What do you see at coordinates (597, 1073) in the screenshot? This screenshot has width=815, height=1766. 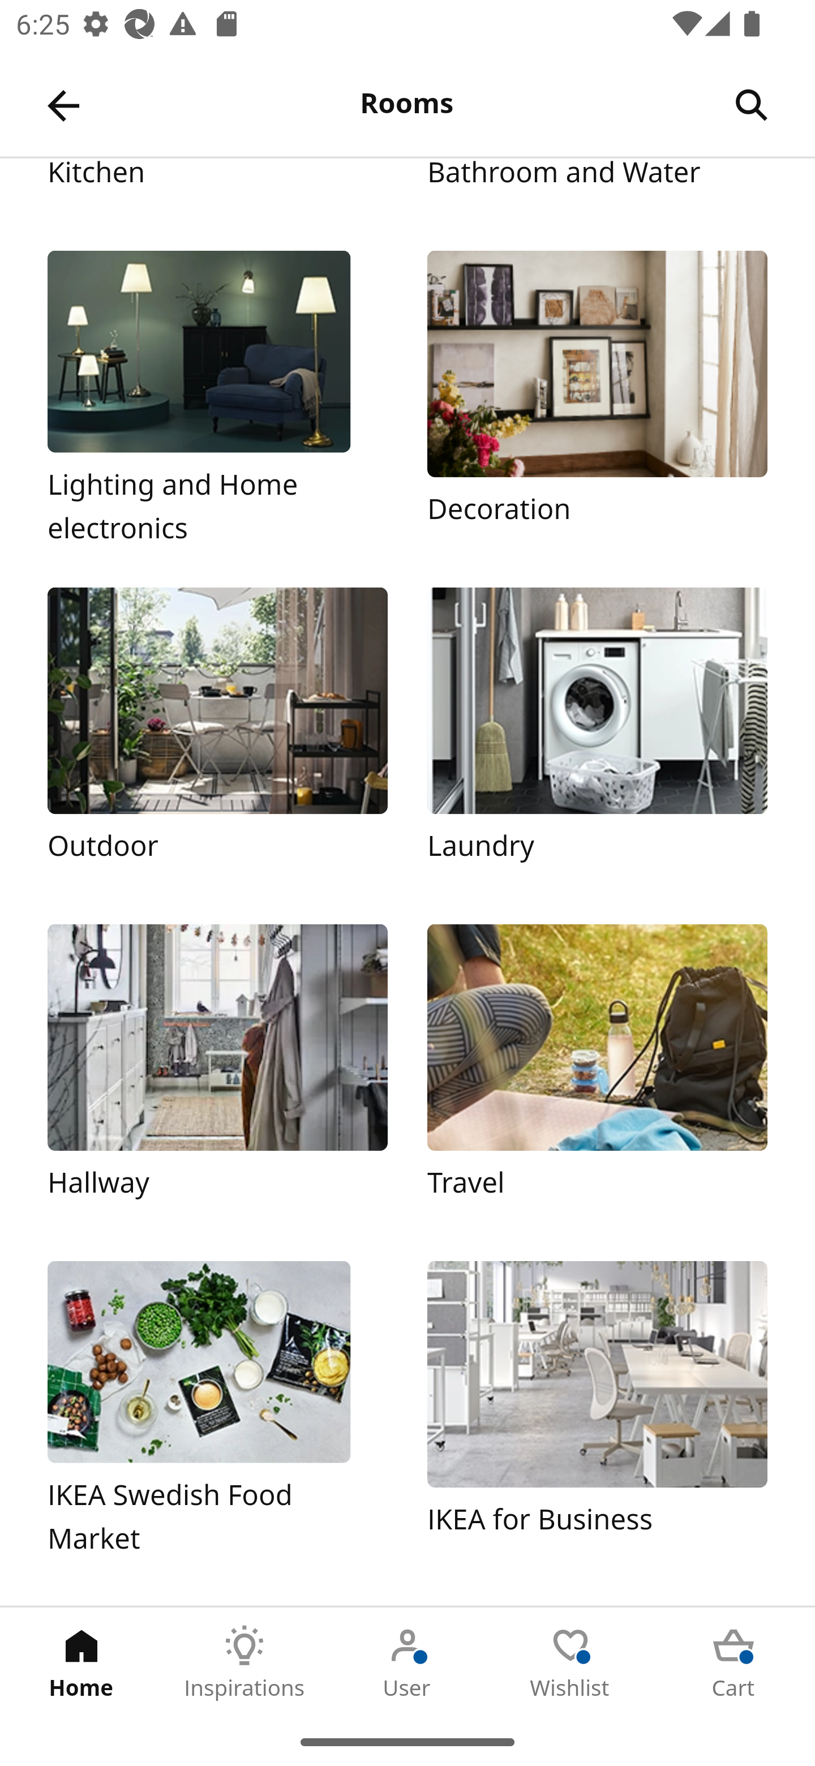 I see `Travel` at bounding box center [597, 1073].